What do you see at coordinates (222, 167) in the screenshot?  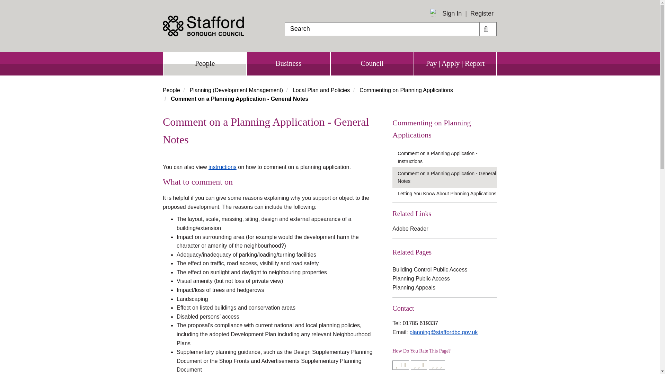 I see `Instructions on how to comment on a Planning Application` at bounding box center [222, 167].